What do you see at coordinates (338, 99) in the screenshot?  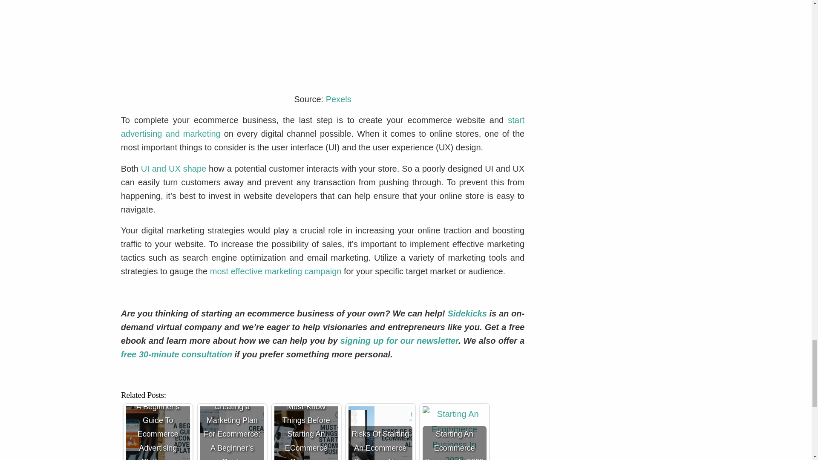 I see `Pexels` at bounding box center [338, 99].